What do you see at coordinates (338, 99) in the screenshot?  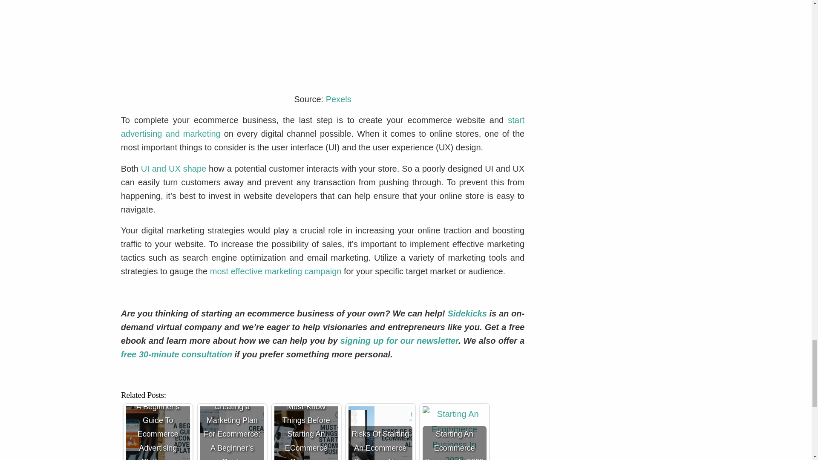 I see `Pexels` at bounding box center [338, 99].